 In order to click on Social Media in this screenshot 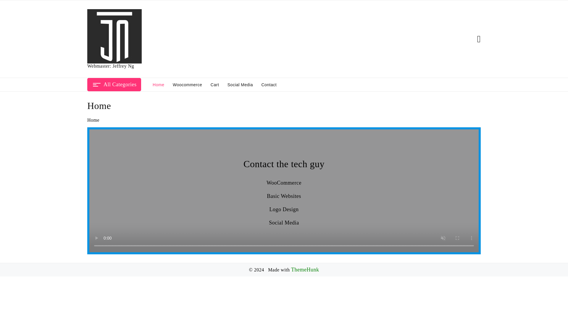, I will do `click(240, 84)`.